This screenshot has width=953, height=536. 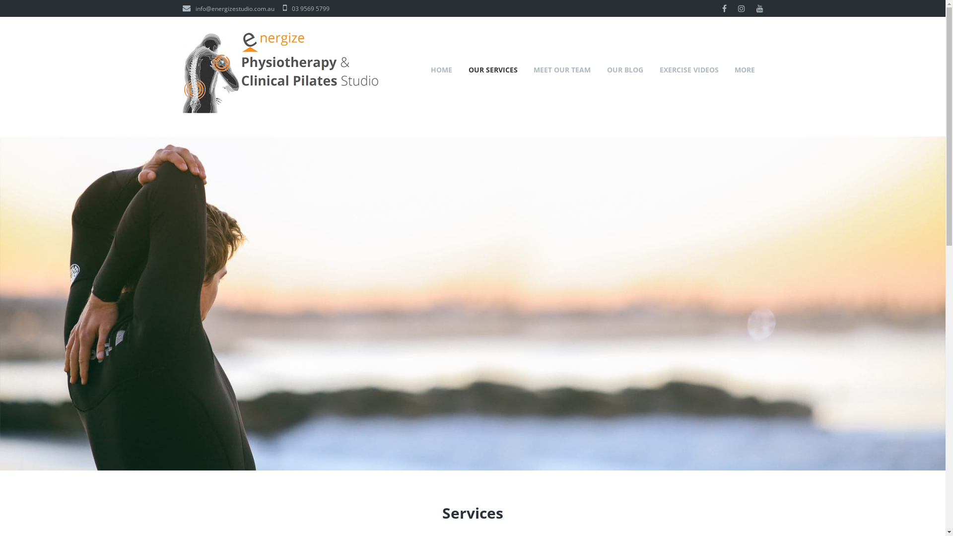 What do you see at coordinates (689, 69) in the screenshot?
I see `EXERCISE VIDEOS` at bounding box center [689, 69].